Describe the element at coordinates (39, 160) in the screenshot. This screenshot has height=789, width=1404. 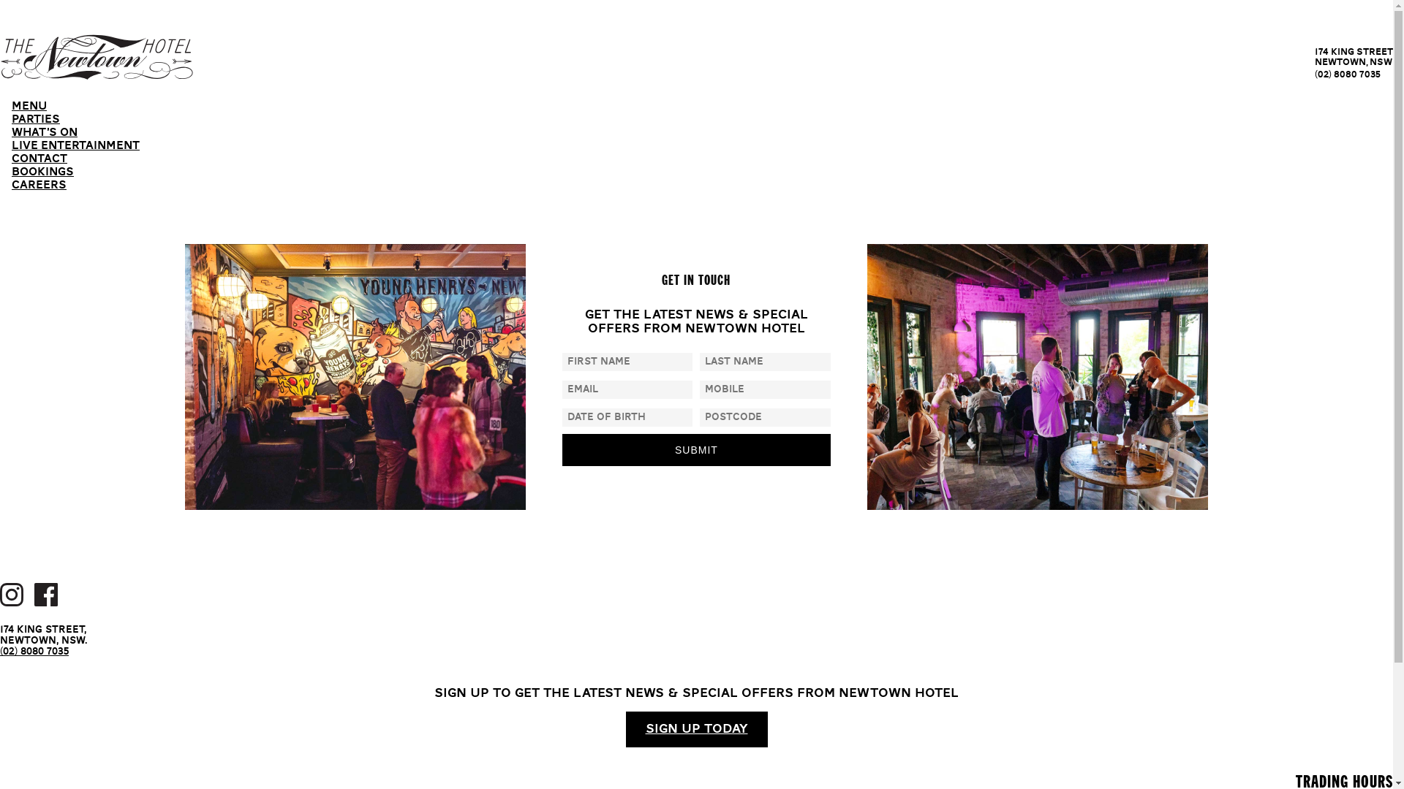
I see `CONTACT` at that location.